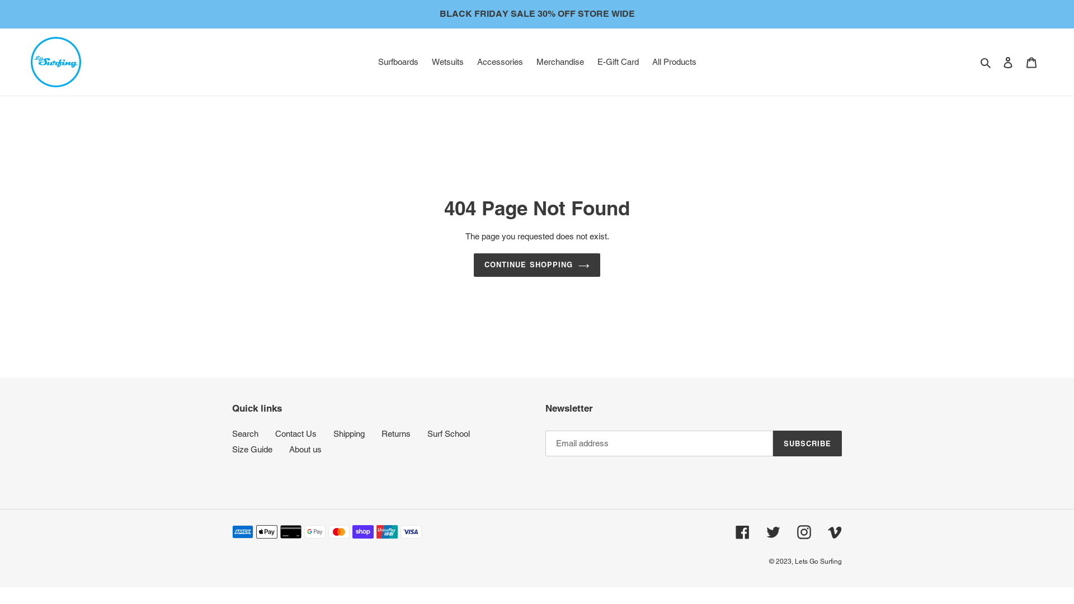  I want to click on Surfboards, so click(398, 63).